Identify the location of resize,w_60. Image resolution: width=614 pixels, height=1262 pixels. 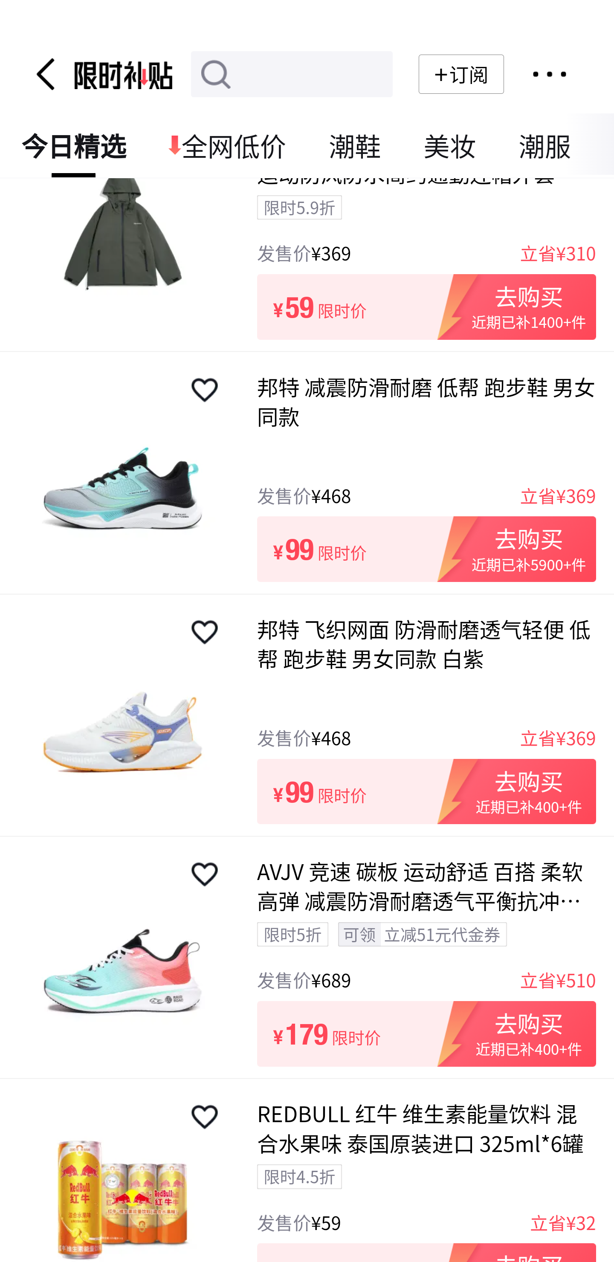
(205, 874).